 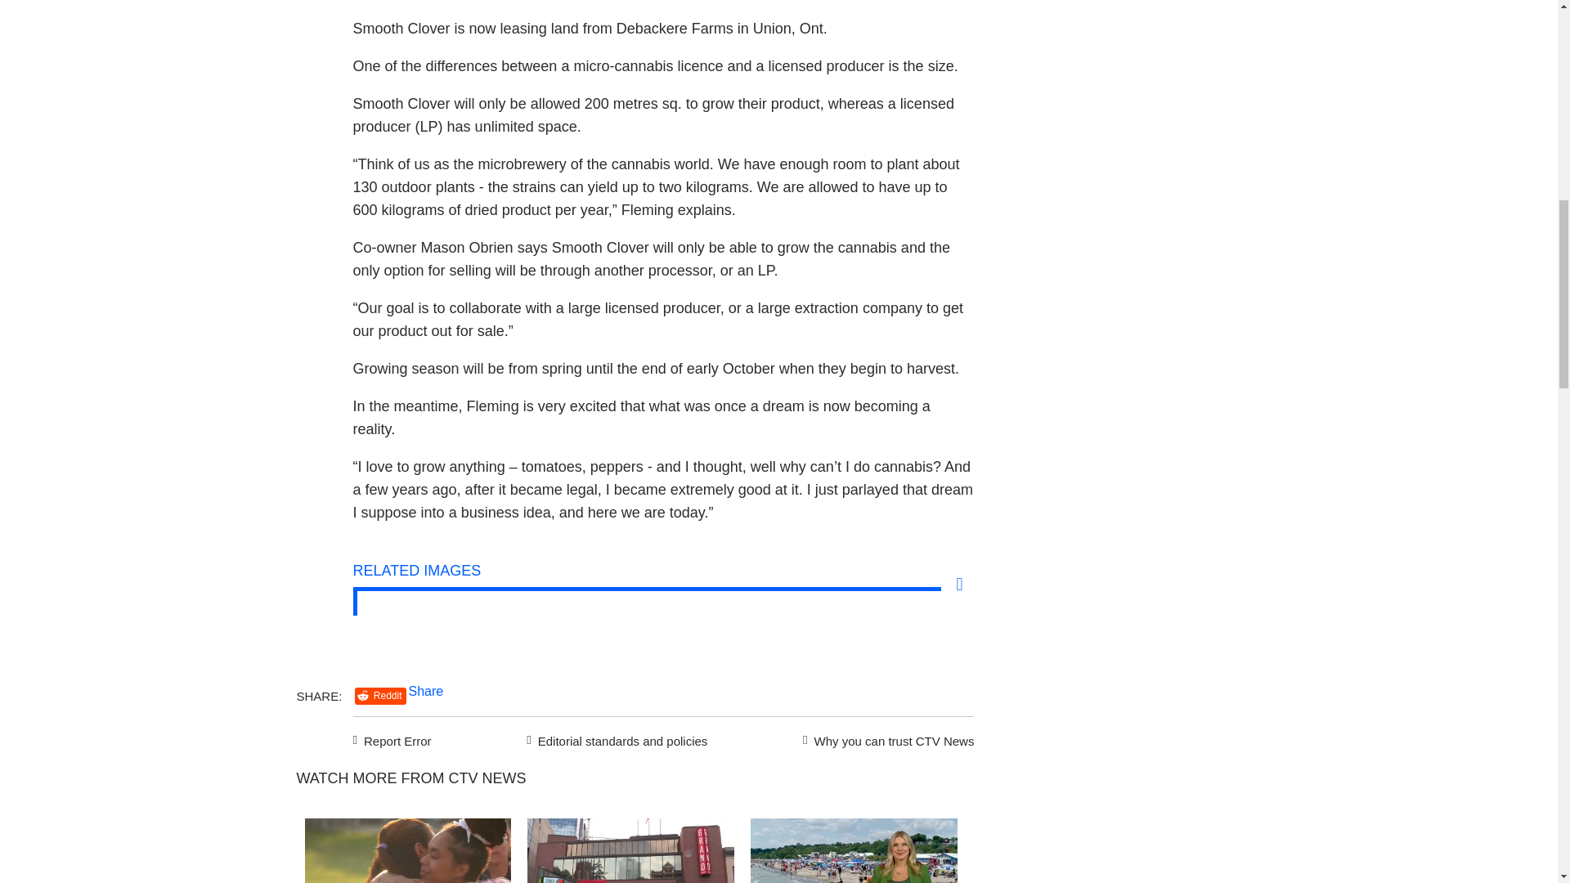 I want to click on false, so click(x=407, y=850).